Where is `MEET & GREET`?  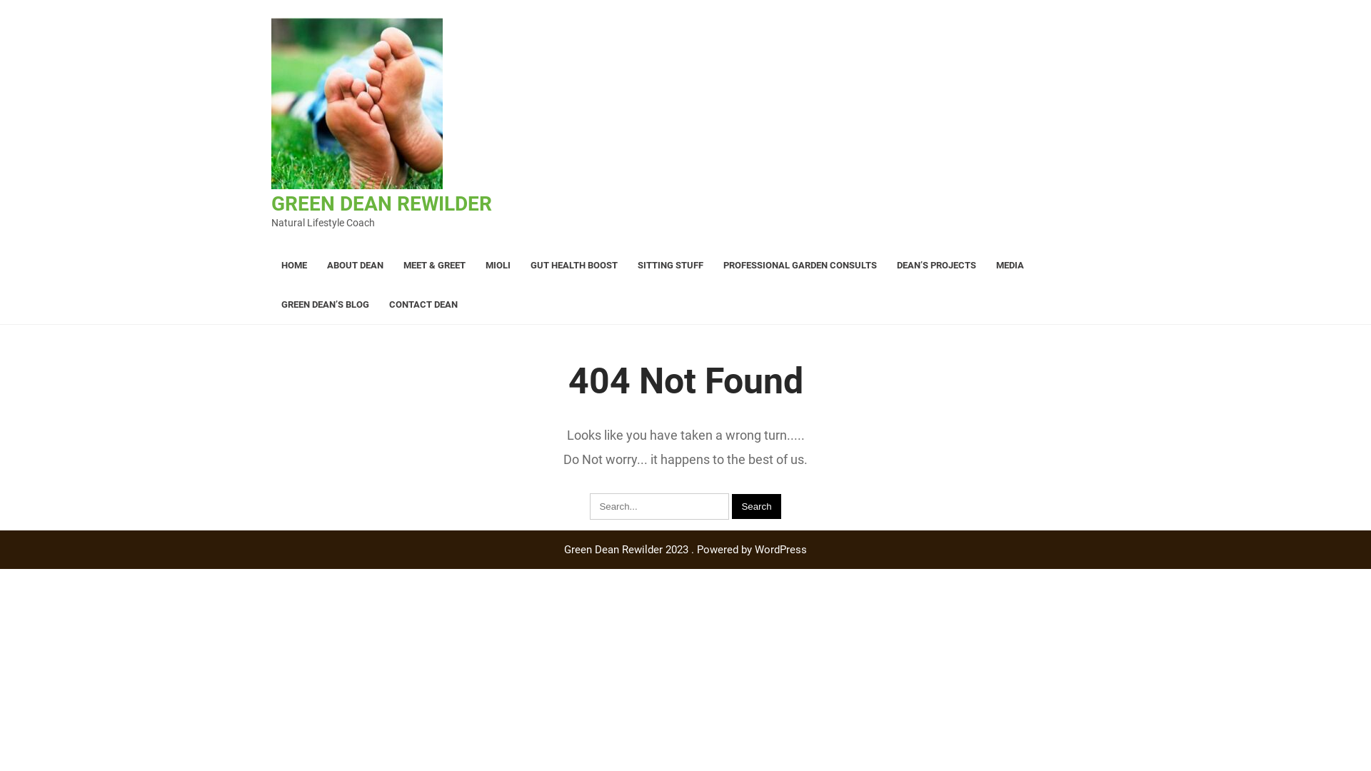
MEET & GREET is located at coordinates (434, 266).